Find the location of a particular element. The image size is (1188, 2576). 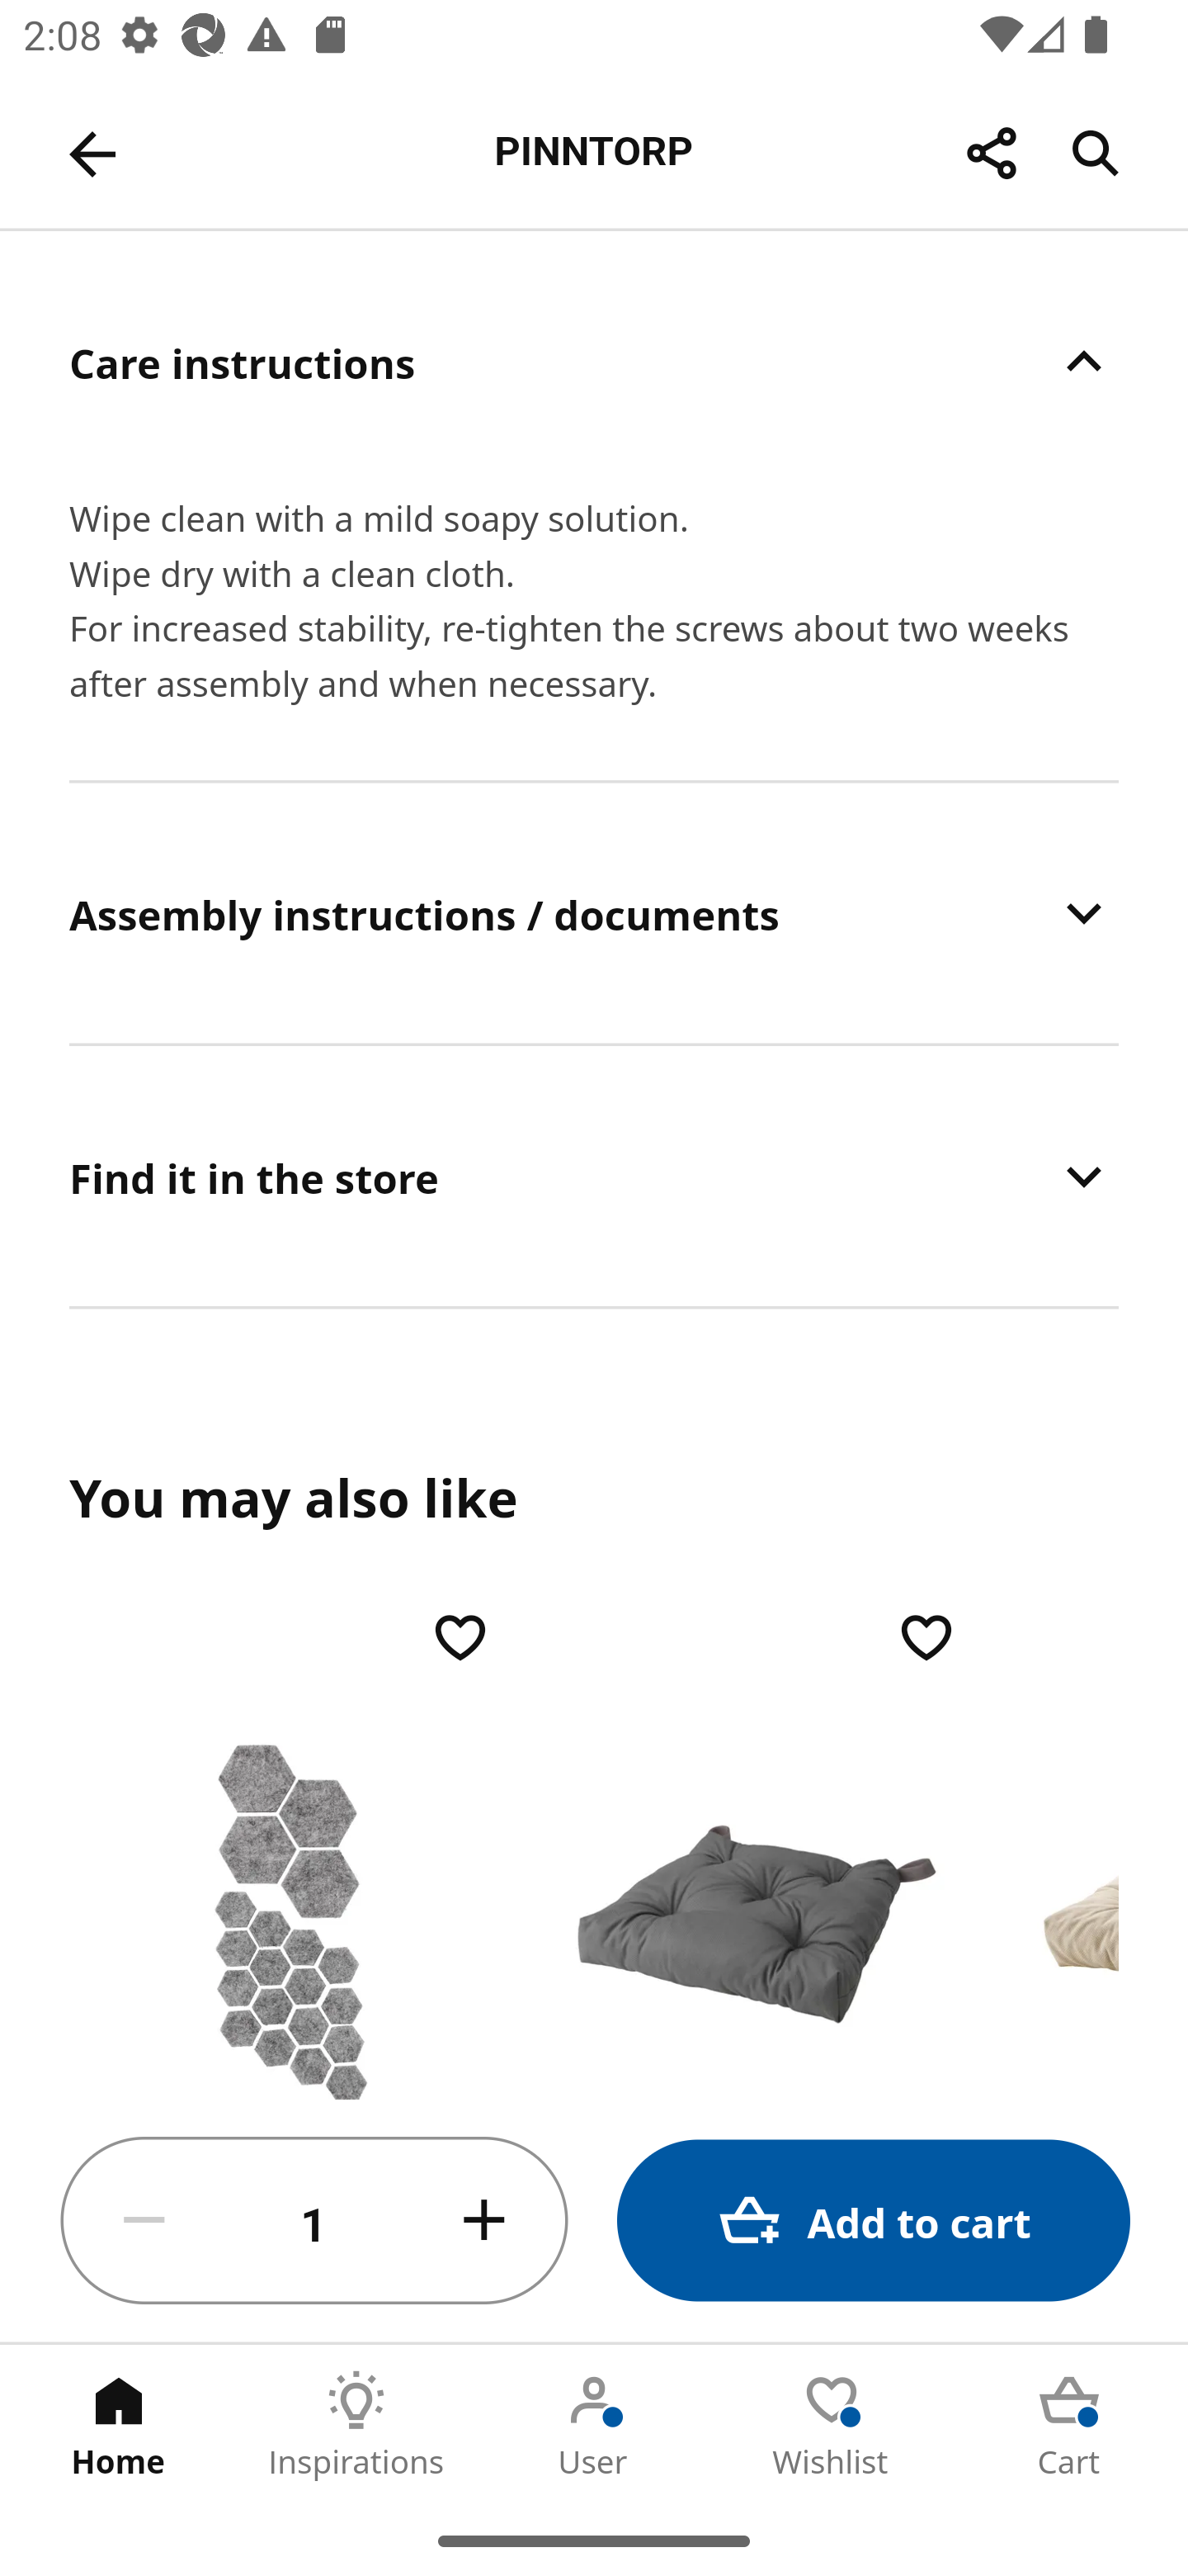

Find it in the store is located at coordinates (594, 1176).